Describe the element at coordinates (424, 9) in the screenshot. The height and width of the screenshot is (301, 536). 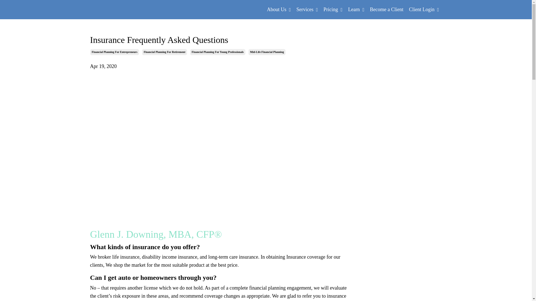
I see `Client Login` at that location.